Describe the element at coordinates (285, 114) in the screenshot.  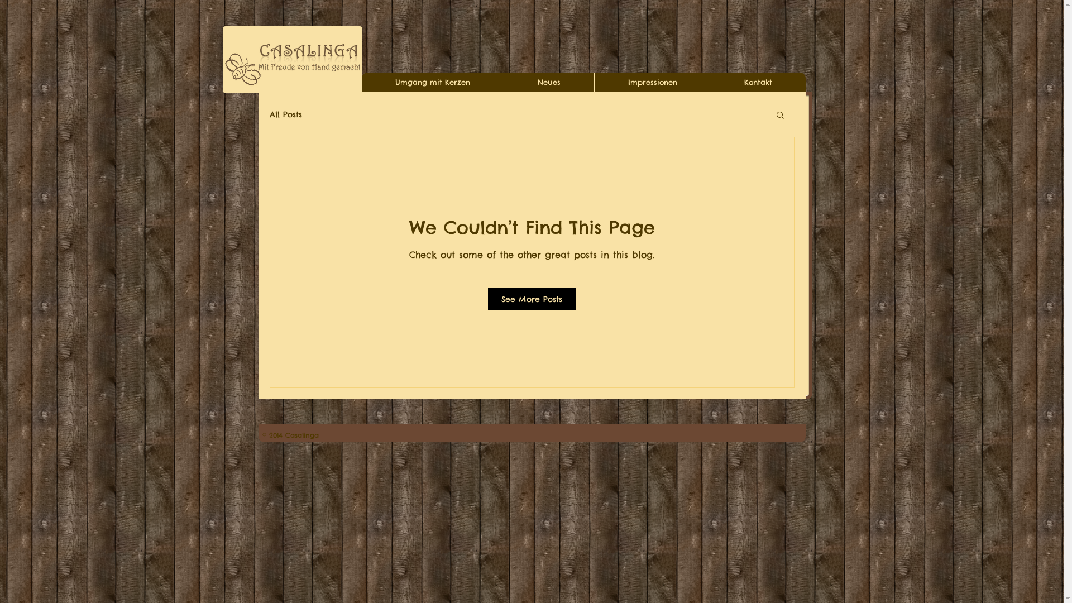
I see `All Posts` at that location.